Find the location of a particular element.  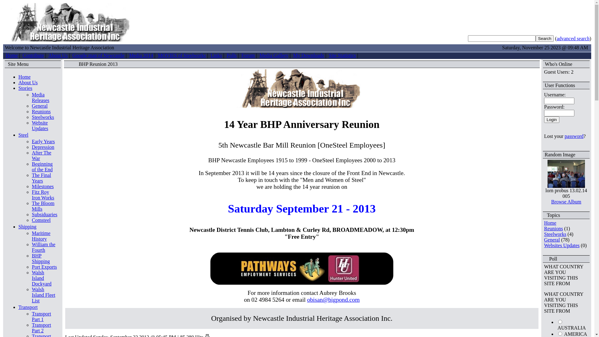

General is located at coordinates (40, 106).